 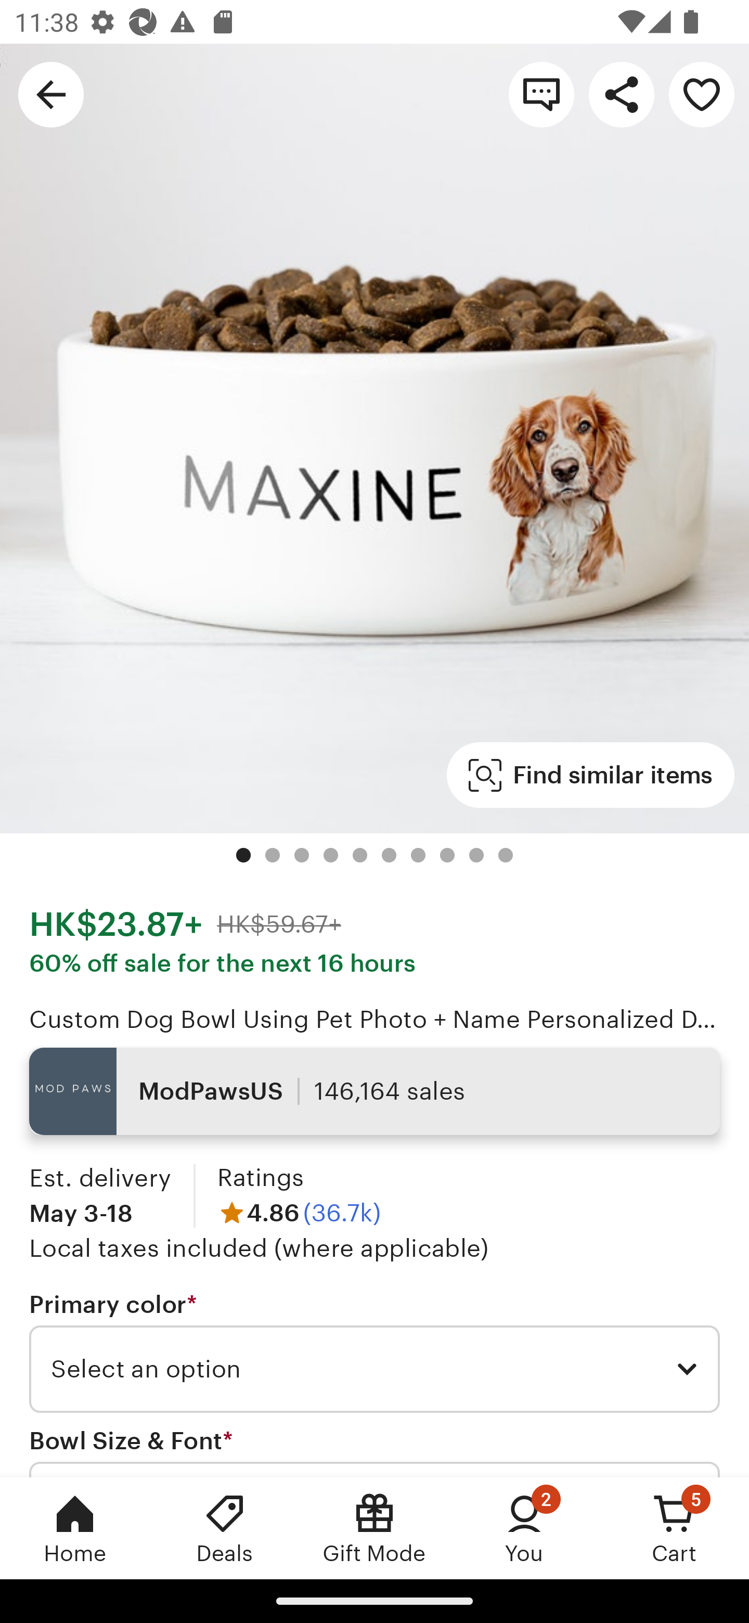 What do you see at coordinates (374, 1370) in the screenshot?
I see `Select an option` at bounding box center [374, 1370].